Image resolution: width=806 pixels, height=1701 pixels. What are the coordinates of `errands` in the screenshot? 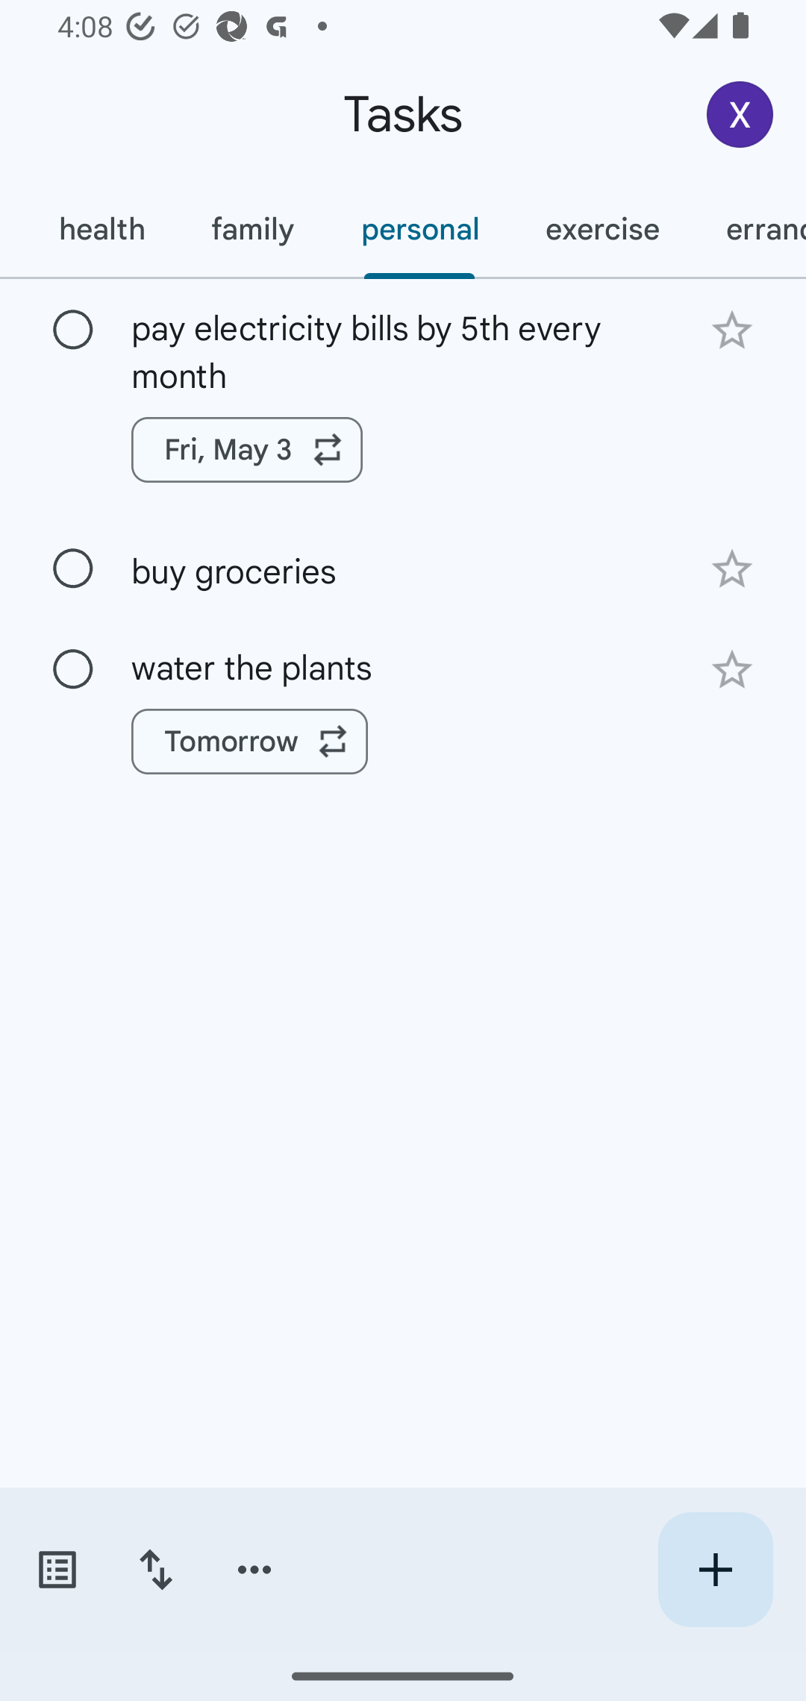 It's located at (749, 229).